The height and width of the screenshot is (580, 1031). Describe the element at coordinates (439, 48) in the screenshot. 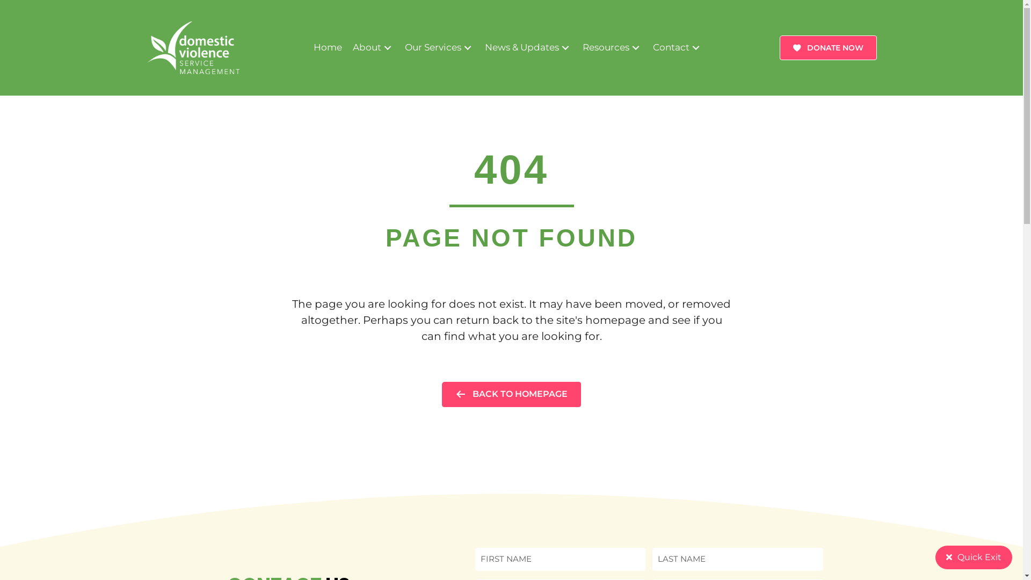

I see `Our Services` at that location.